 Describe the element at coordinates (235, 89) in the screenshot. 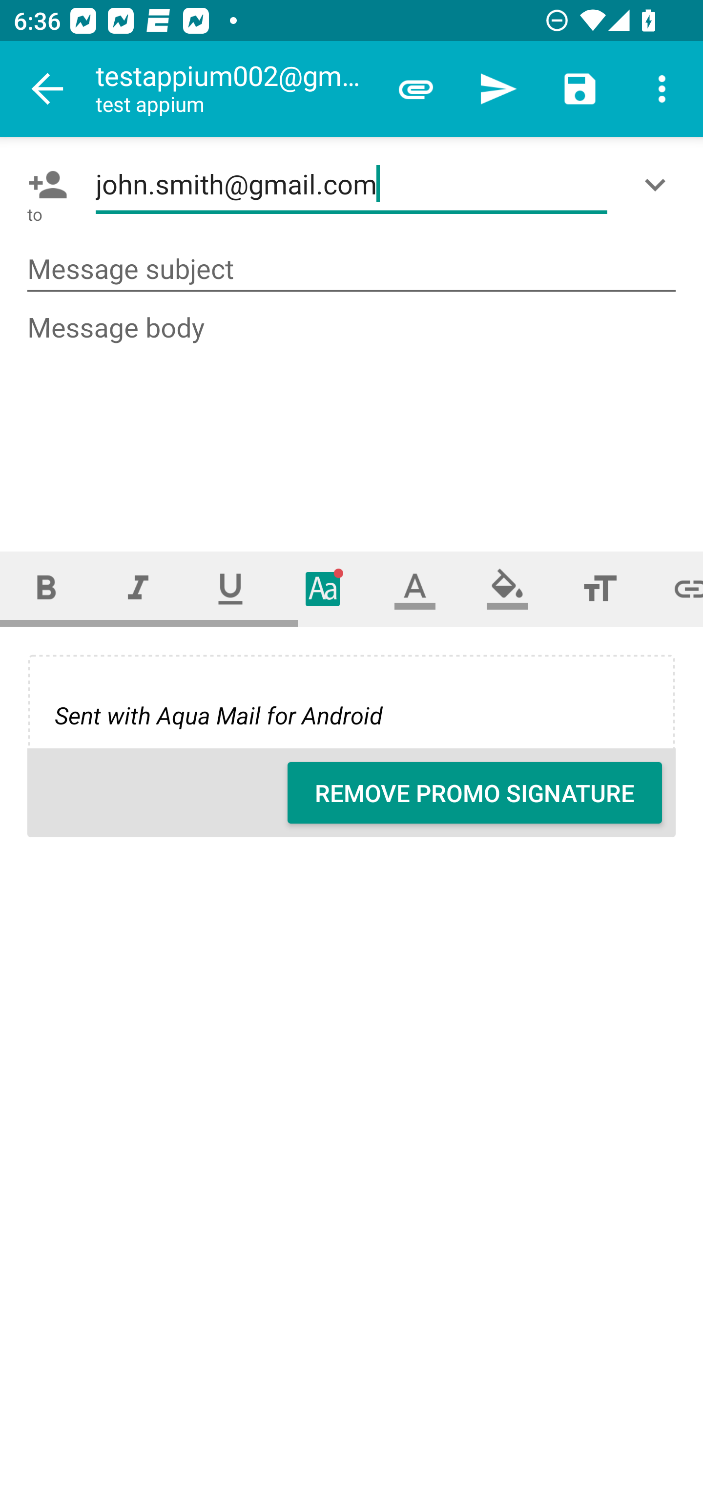

I see `testappium002@gmail.com test appium` at that location.